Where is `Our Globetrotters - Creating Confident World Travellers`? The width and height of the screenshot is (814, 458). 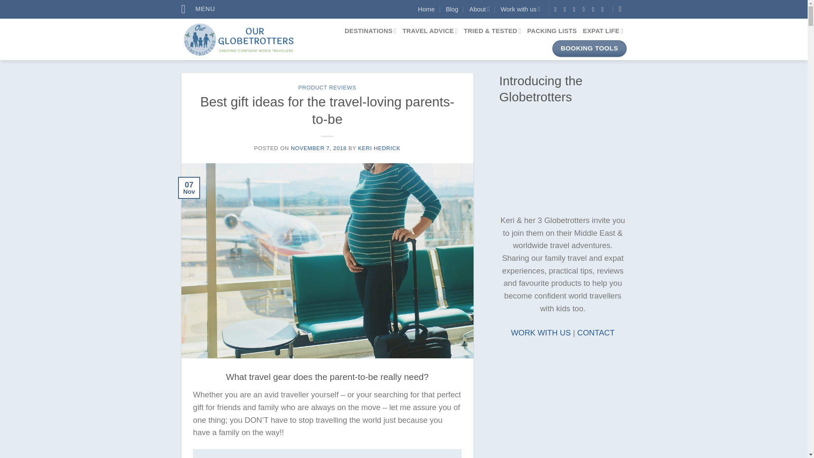 Our Globetrotters - Creating Confident World Travellers is located at coordinates (248, 39).